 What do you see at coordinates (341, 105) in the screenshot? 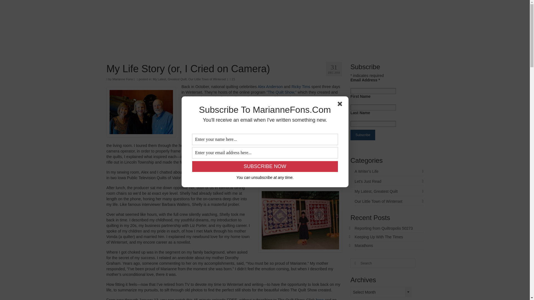
I see `Close optin form` at bounding box center [341, 105].